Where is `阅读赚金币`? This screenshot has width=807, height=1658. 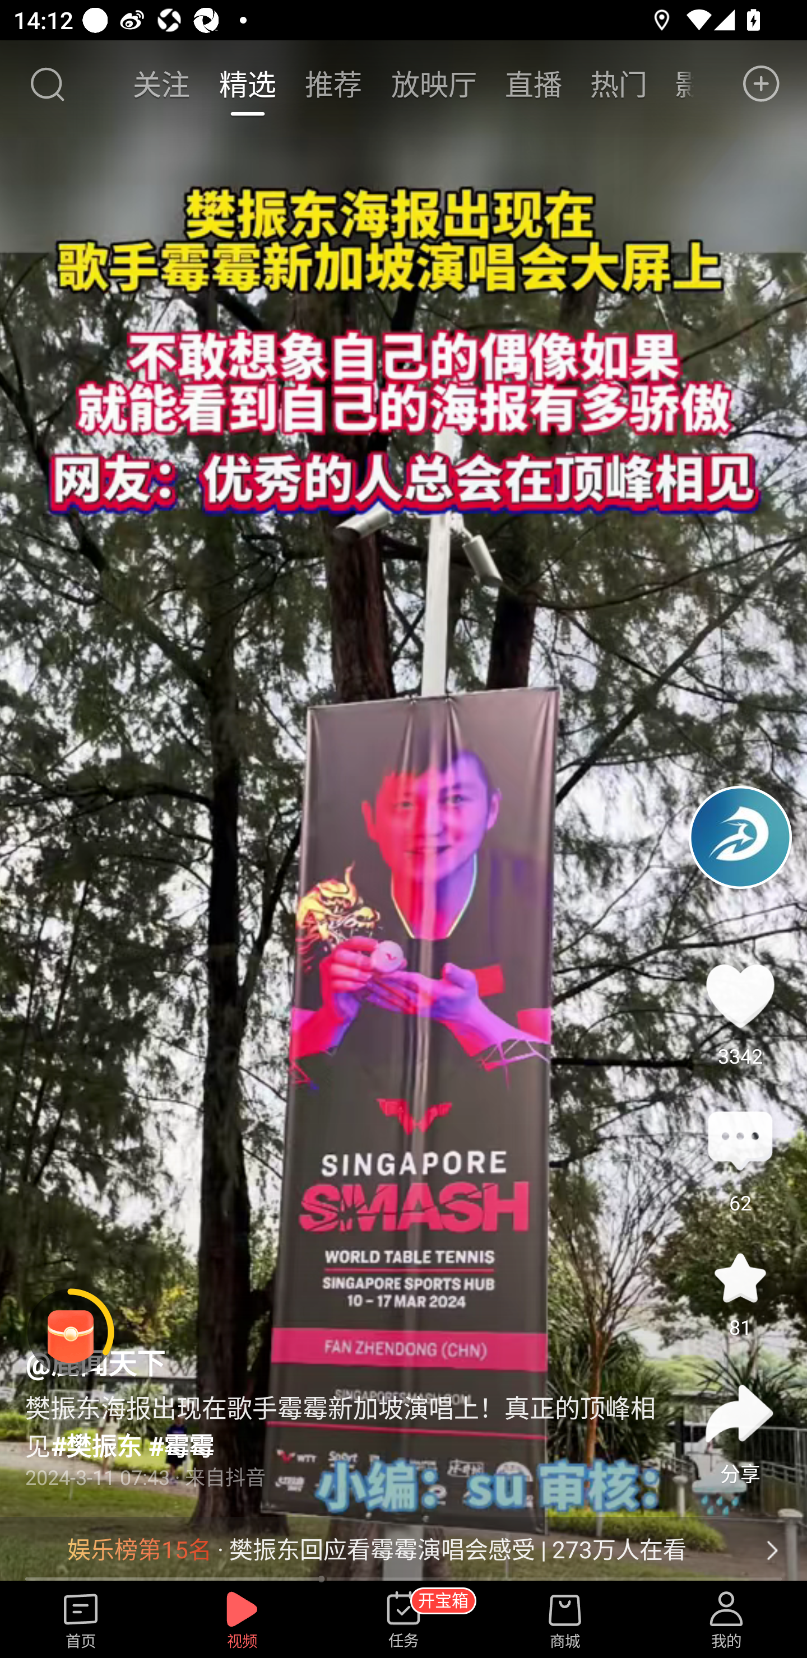 阅读赚金币 is located at coordinates (71, 1332).